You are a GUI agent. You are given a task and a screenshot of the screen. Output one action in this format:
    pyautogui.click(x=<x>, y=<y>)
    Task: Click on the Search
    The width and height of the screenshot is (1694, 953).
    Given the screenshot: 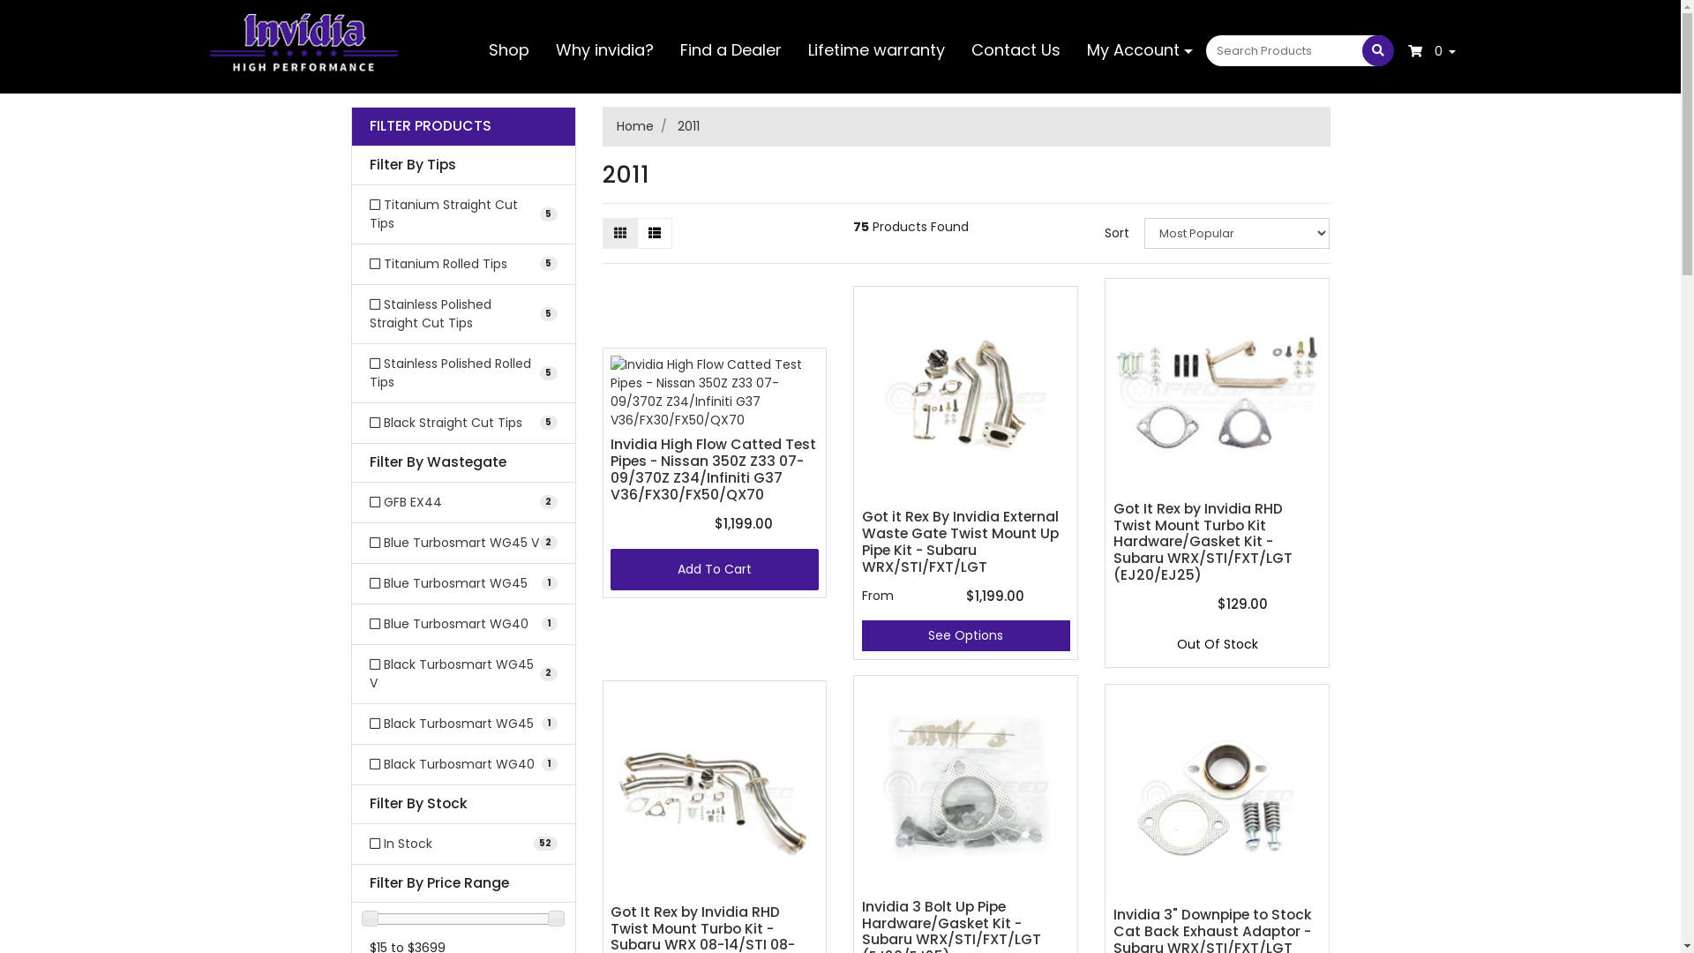 What is the action you would take?
    pyautogui.click(x=1378, y=51)
    